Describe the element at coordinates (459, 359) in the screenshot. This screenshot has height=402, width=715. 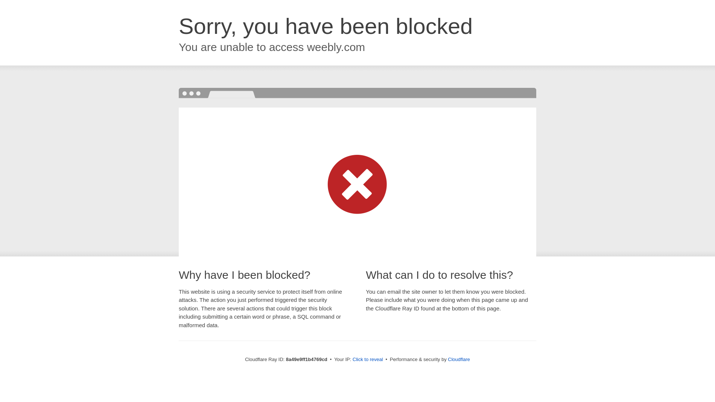
I see `Cloudflare` at that location.